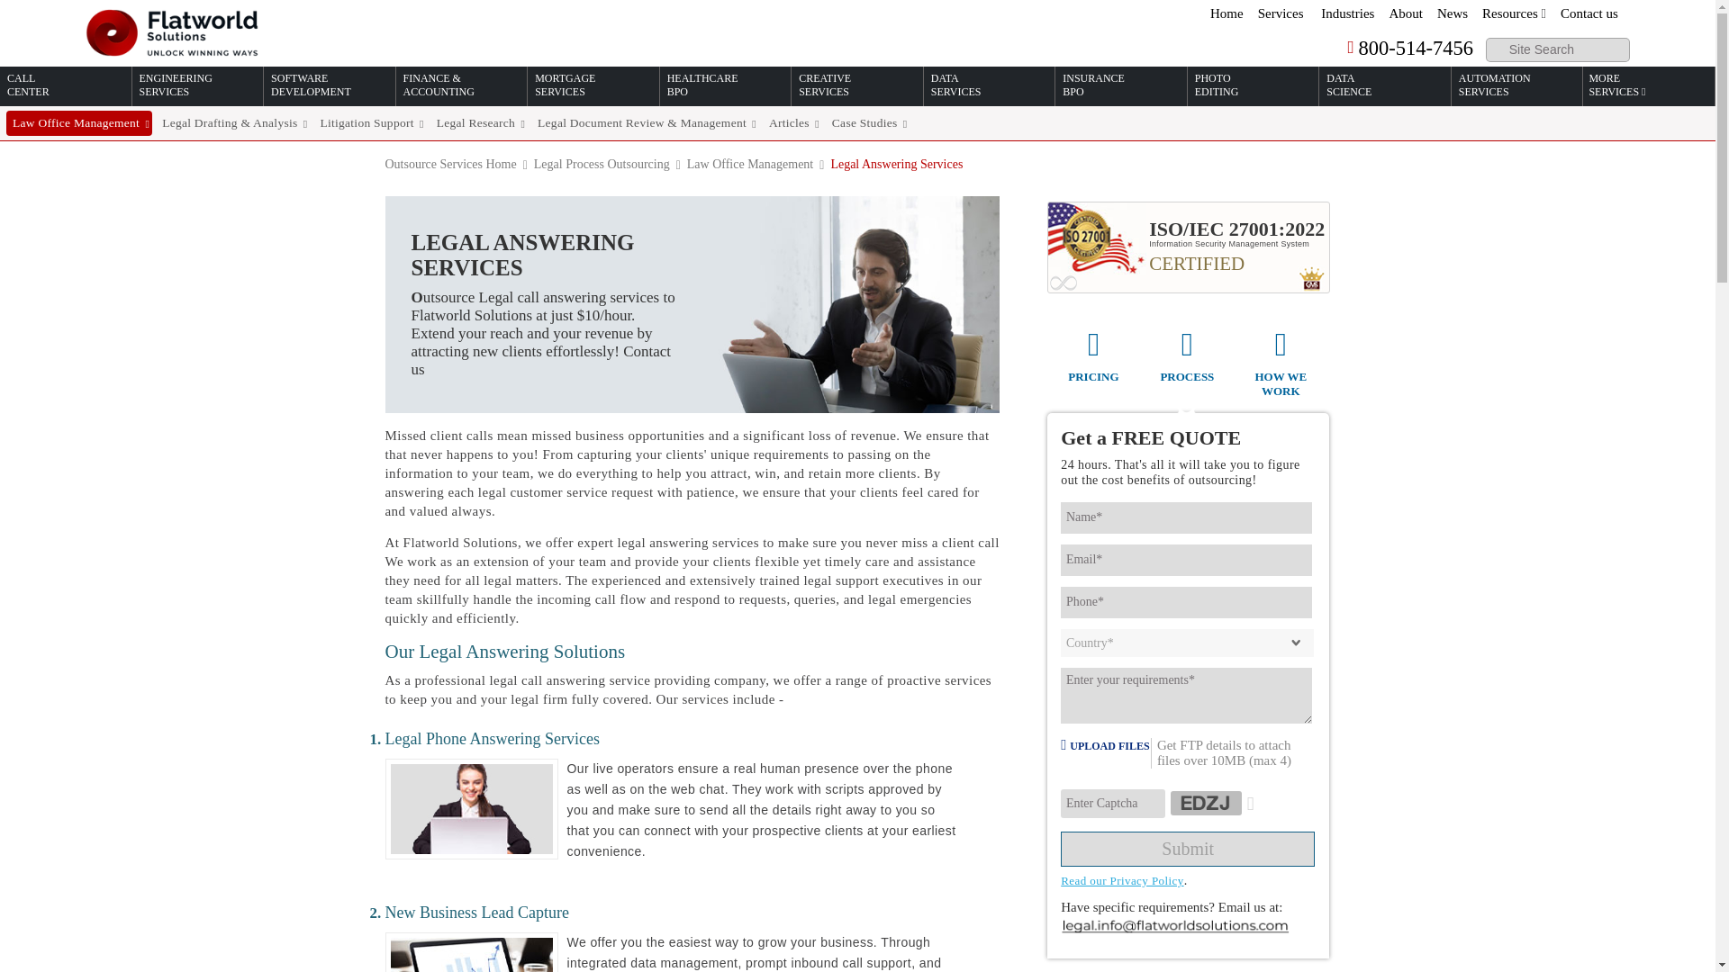  I want to click on 800-514-7456, so click(1403, 49).